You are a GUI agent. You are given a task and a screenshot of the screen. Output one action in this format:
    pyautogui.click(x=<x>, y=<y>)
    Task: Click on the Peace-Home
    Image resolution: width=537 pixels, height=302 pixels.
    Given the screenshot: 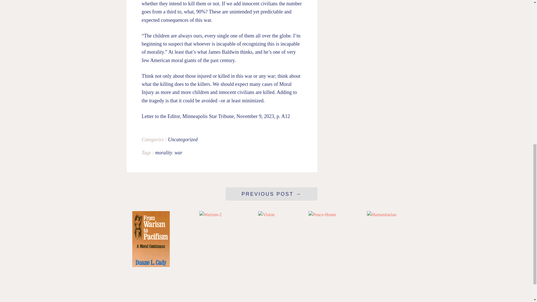 What is the action you would take?
    pyautogui.click(x=322, y=215)
    